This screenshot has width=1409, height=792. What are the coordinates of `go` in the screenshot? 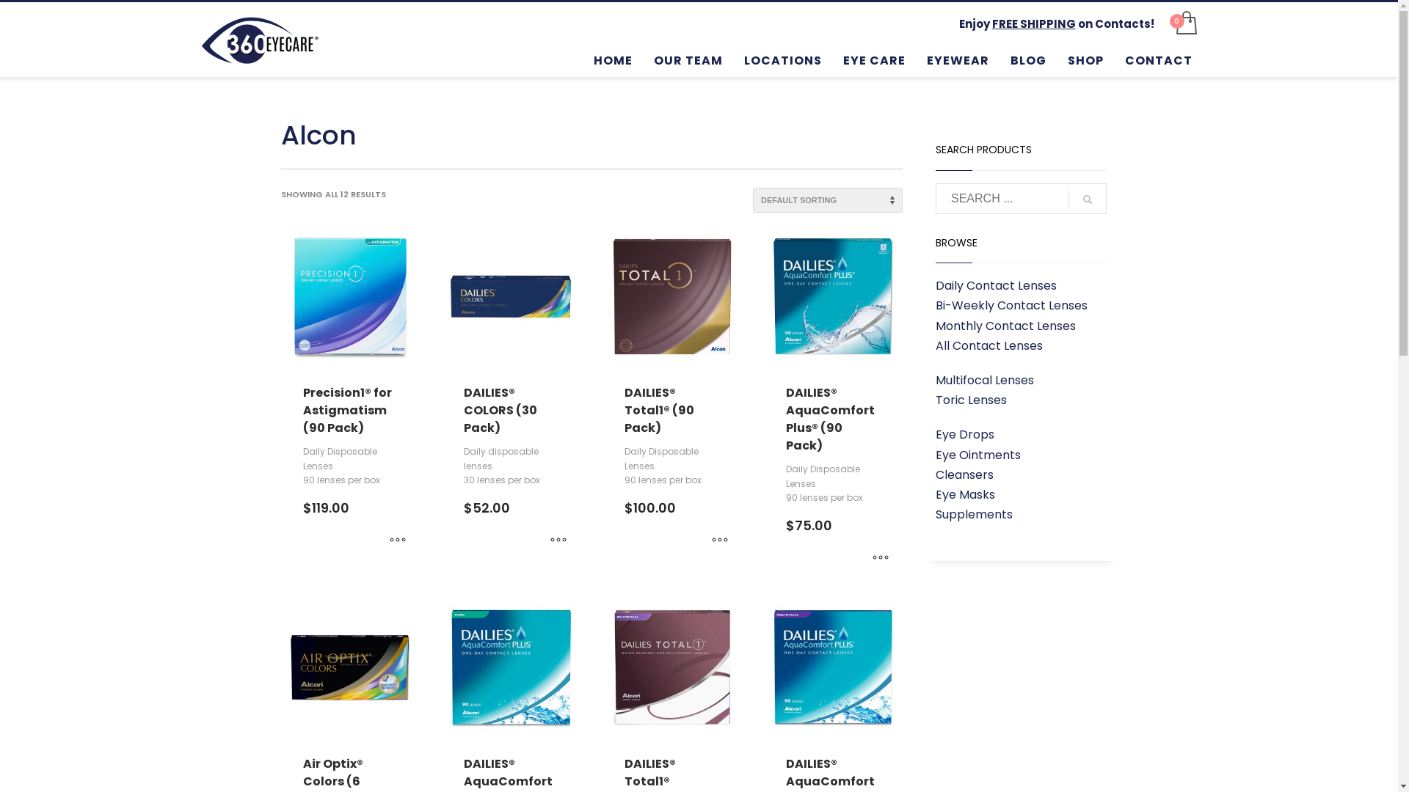 It's located at (1088, 199).